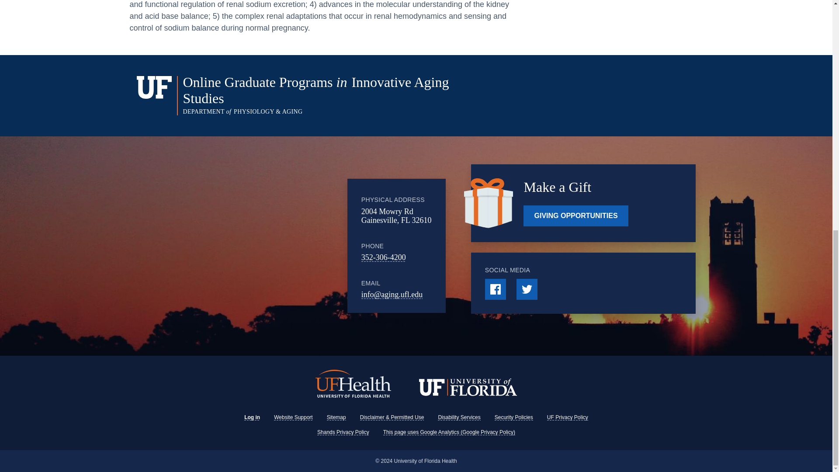  I want to click on Log in, so click(252, 417).